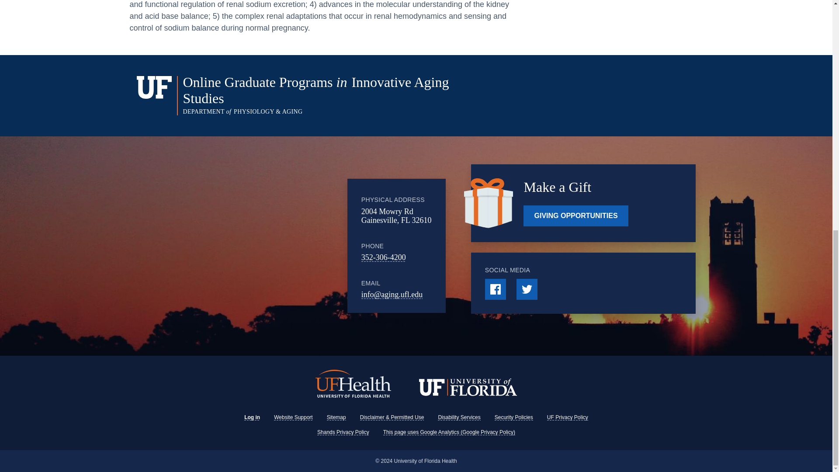  I want to click on Log in, so click(252, 417).